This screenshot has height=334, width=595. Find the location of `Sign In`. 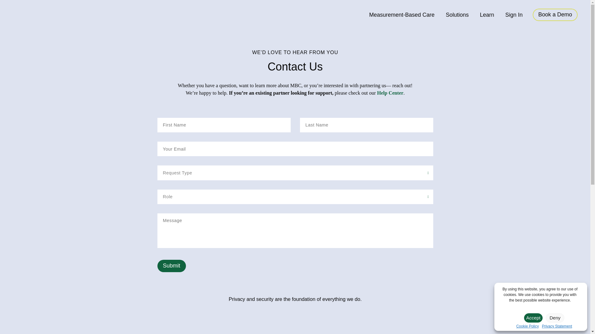

Sign In is located at coordinates (514, 15).